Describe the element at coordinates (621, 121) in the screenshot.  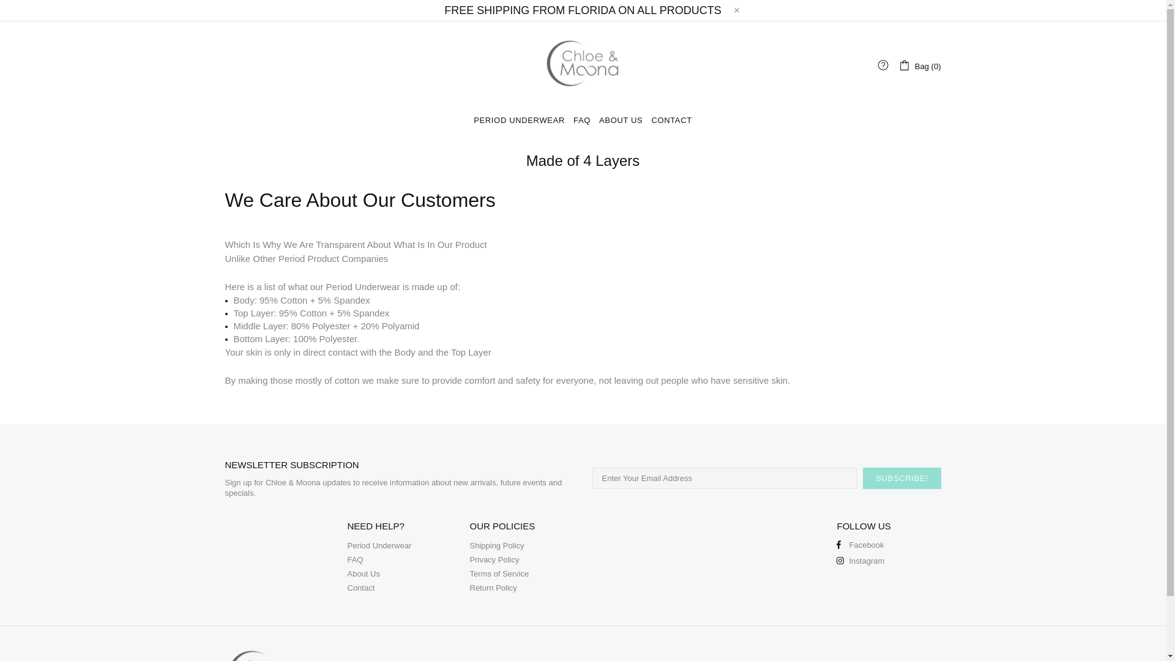
I see `ABOUT US` at that location.